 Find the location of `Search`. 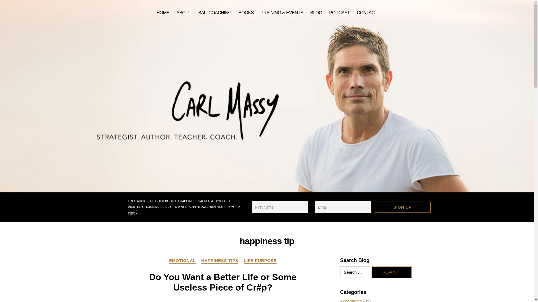

Search is located at coordinates (391, 272).